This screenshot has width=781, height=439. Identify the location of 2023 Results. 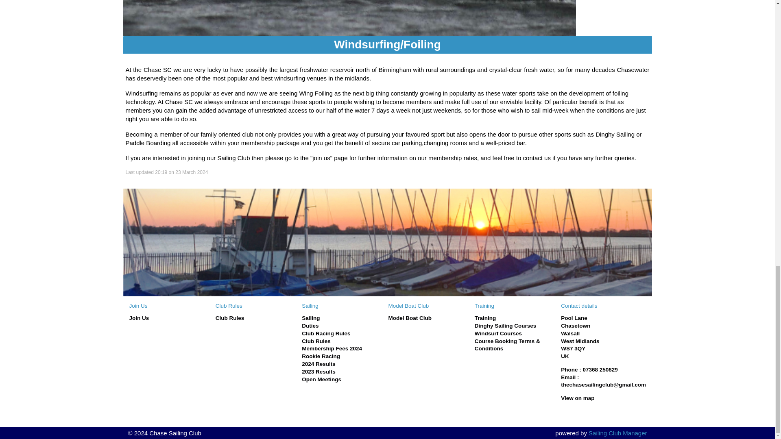
(319, 372).